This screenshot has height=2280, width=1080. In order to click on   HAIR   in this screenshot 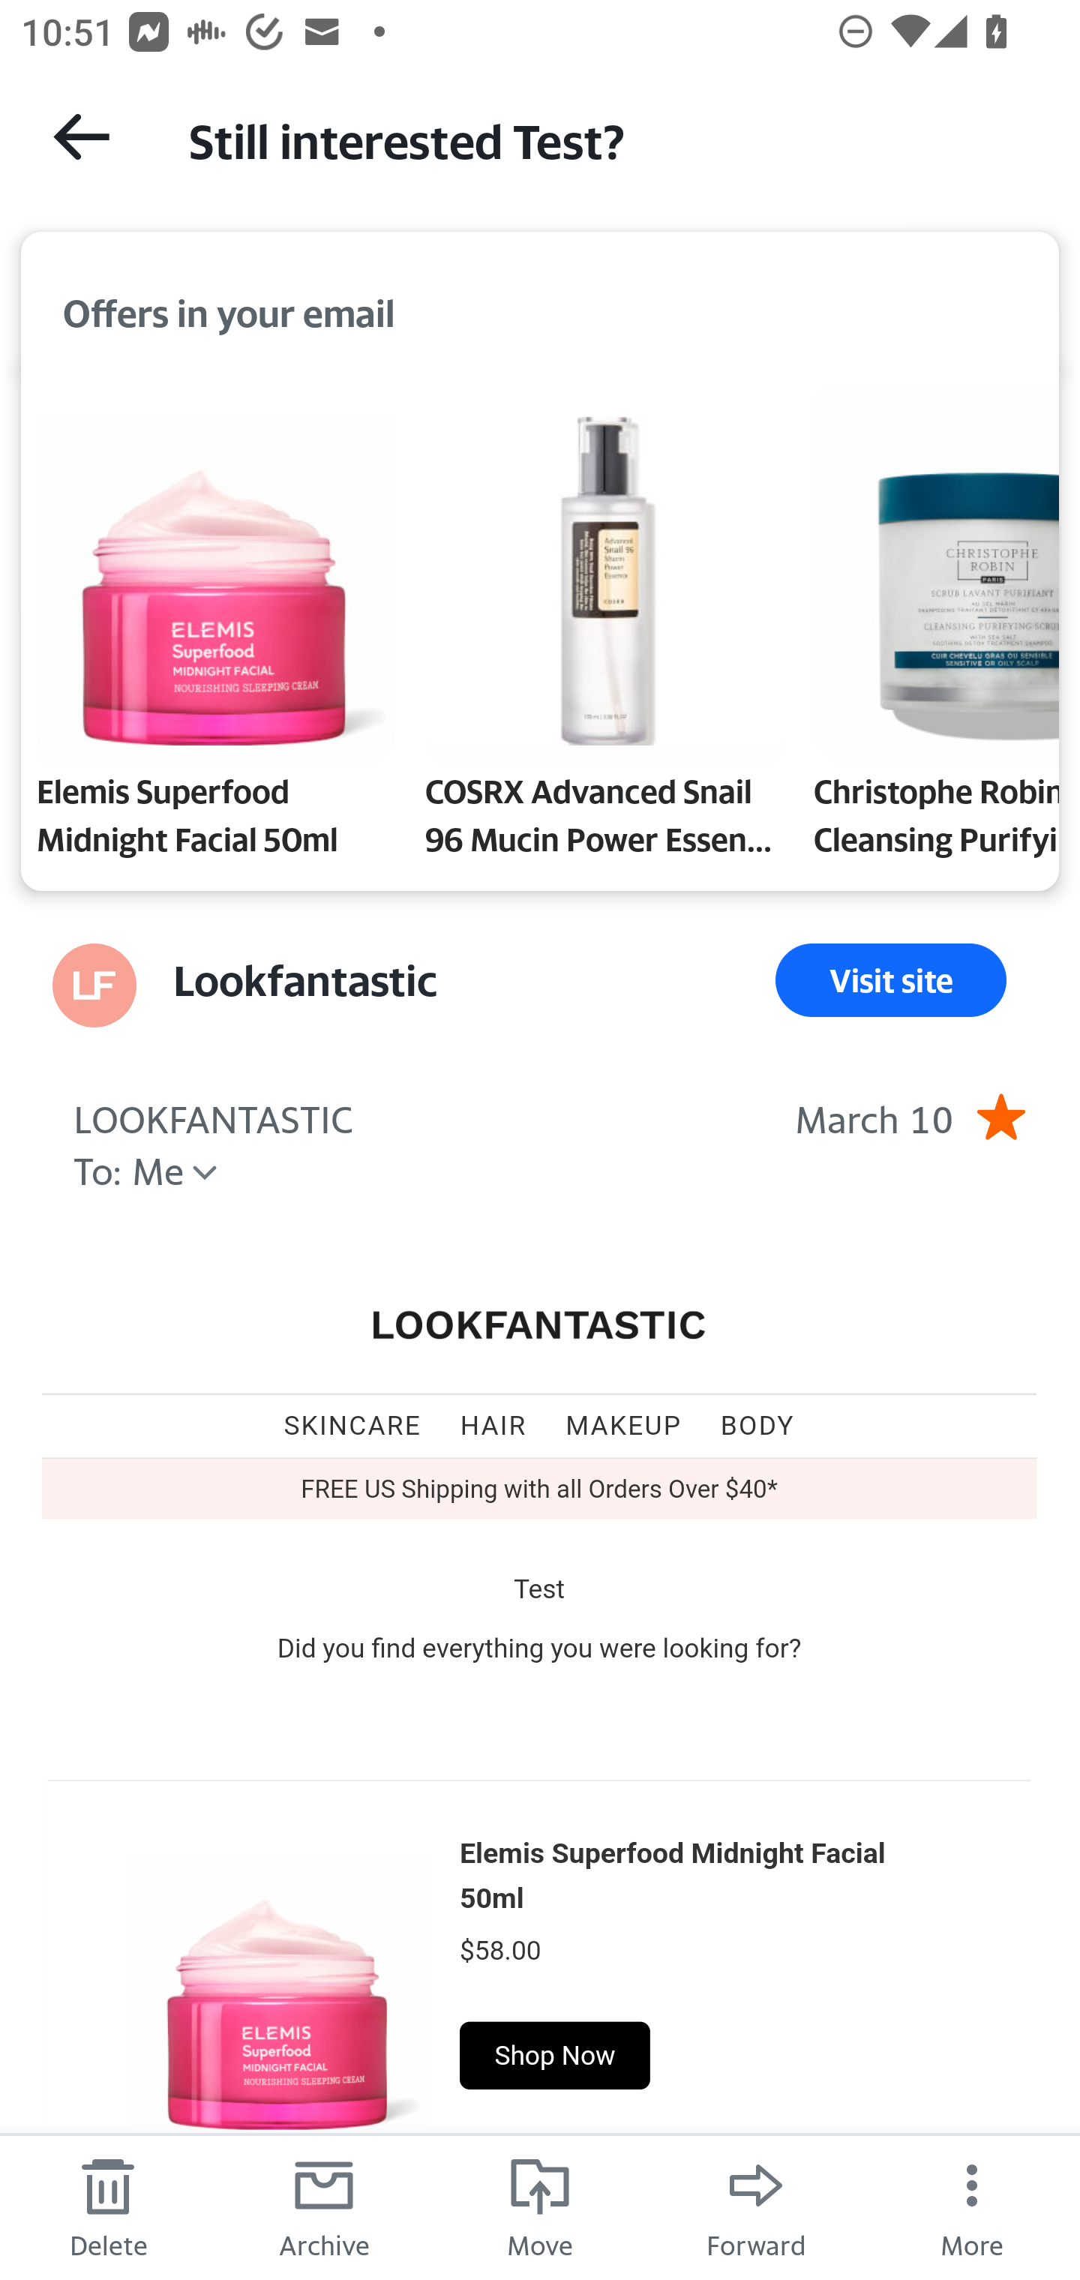, I will do `click(493, 1425)`.